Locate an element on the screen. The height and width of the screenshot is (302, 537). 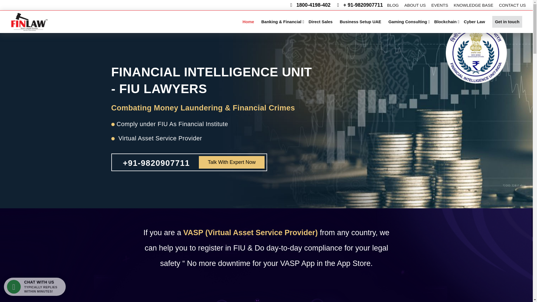
Blockchain is located at coordinates (446, 22).